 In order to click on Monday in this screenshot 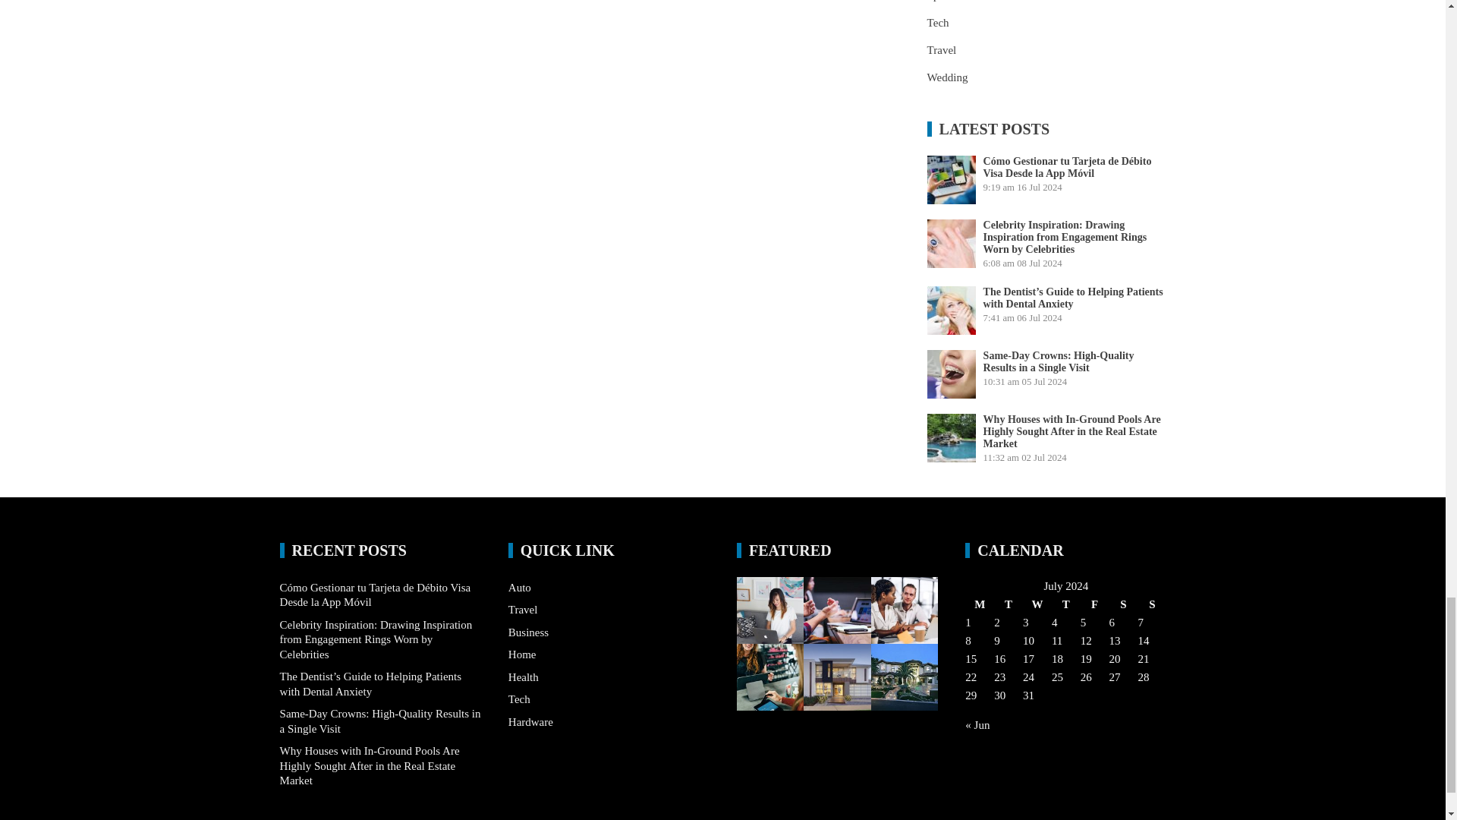, I will do `click(979, 604)`.